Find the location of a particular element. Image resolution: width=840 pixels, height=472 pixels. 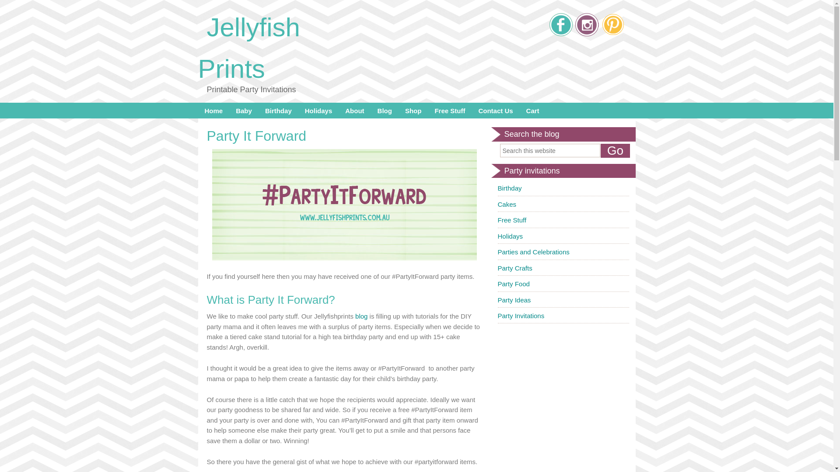

About is located at coordinates (354, 111).